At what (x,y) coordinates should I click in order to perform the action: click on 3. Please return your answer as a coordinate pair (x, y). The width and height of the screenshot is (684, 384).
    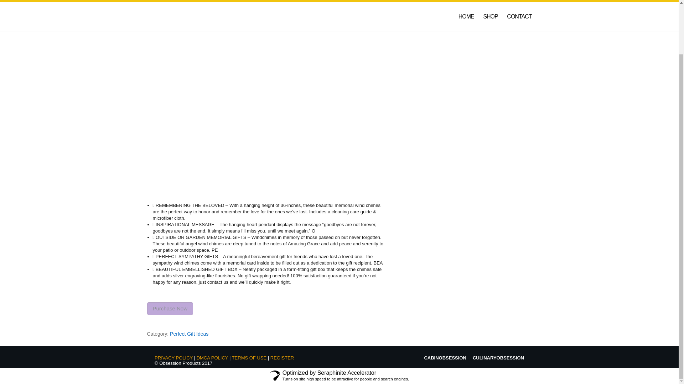
    Looking at the image, I should click on (228, 142).